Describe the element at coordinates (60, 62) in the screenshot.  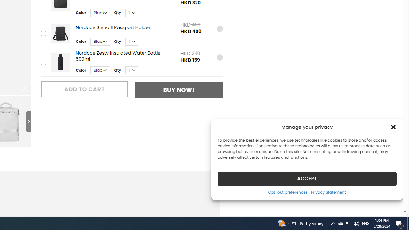
I see `Nordace Zesty Insulated Water Bottle 500ml` at that location.